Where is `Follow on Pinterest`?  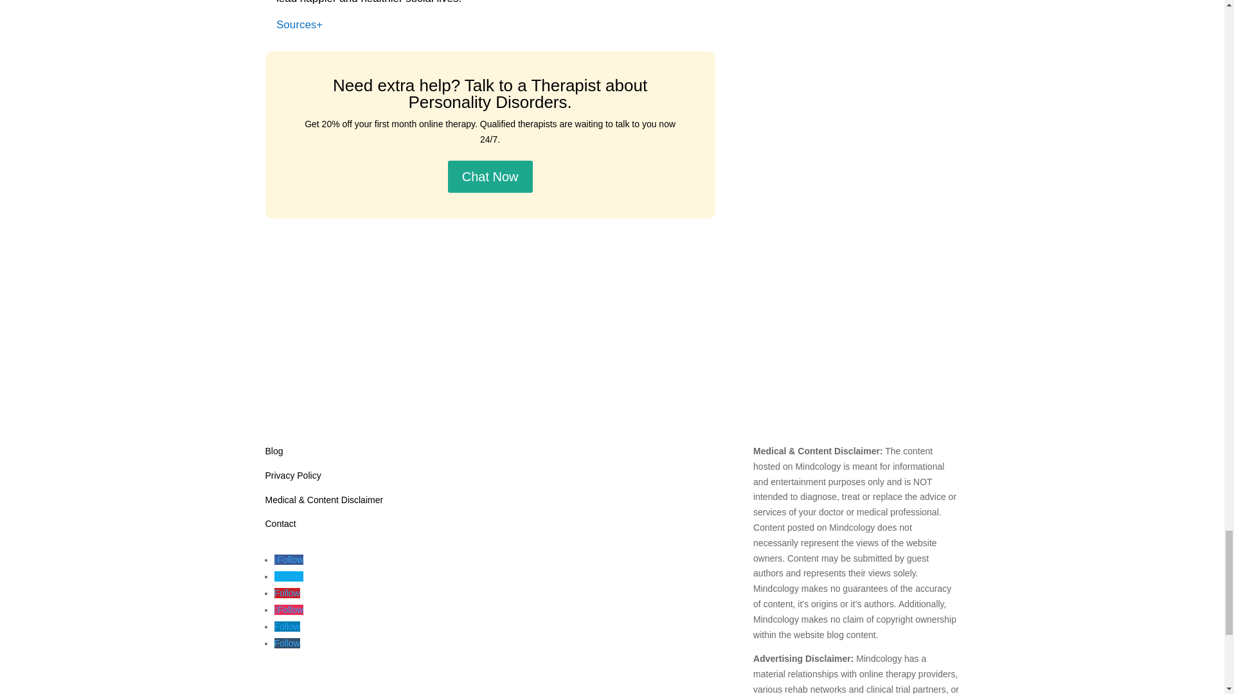
Follow on Pinterest is located at coordinates (287, 592).